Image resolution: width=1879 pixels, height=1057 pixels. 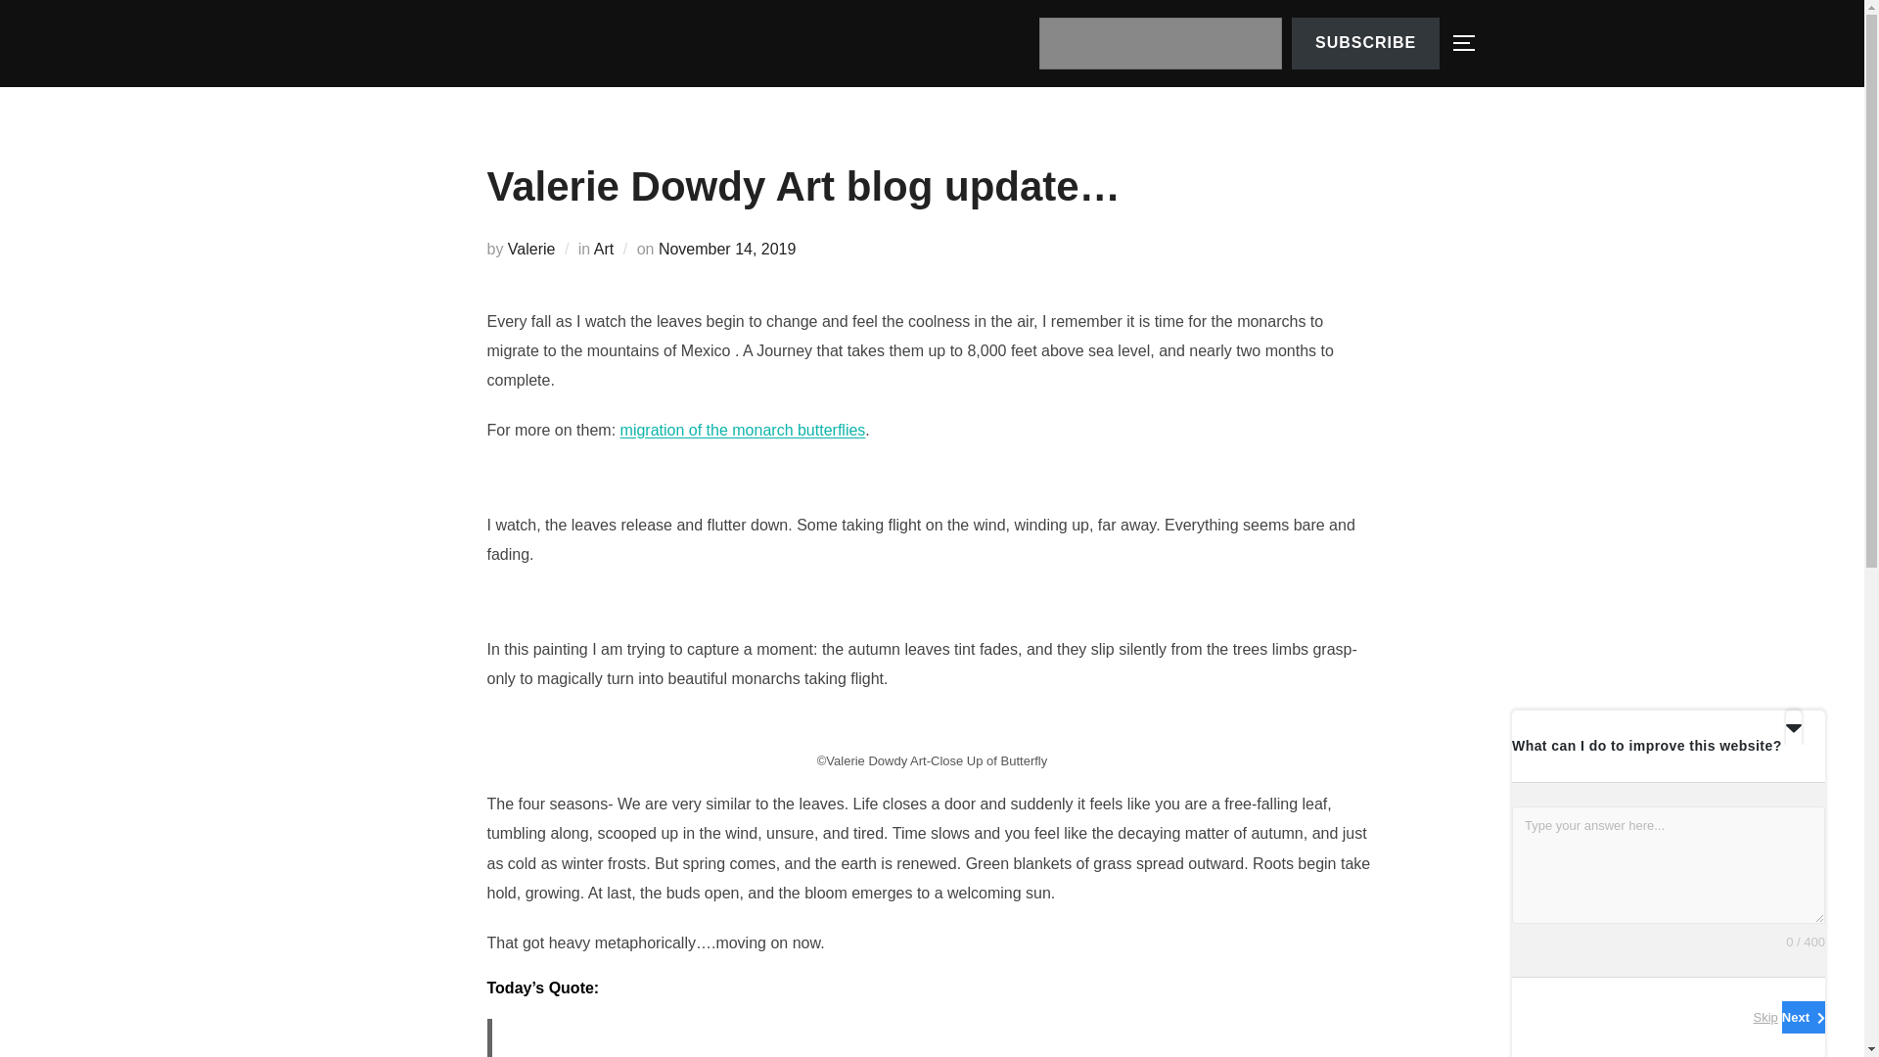 I want to click on Art, so click(x=603, y=249).